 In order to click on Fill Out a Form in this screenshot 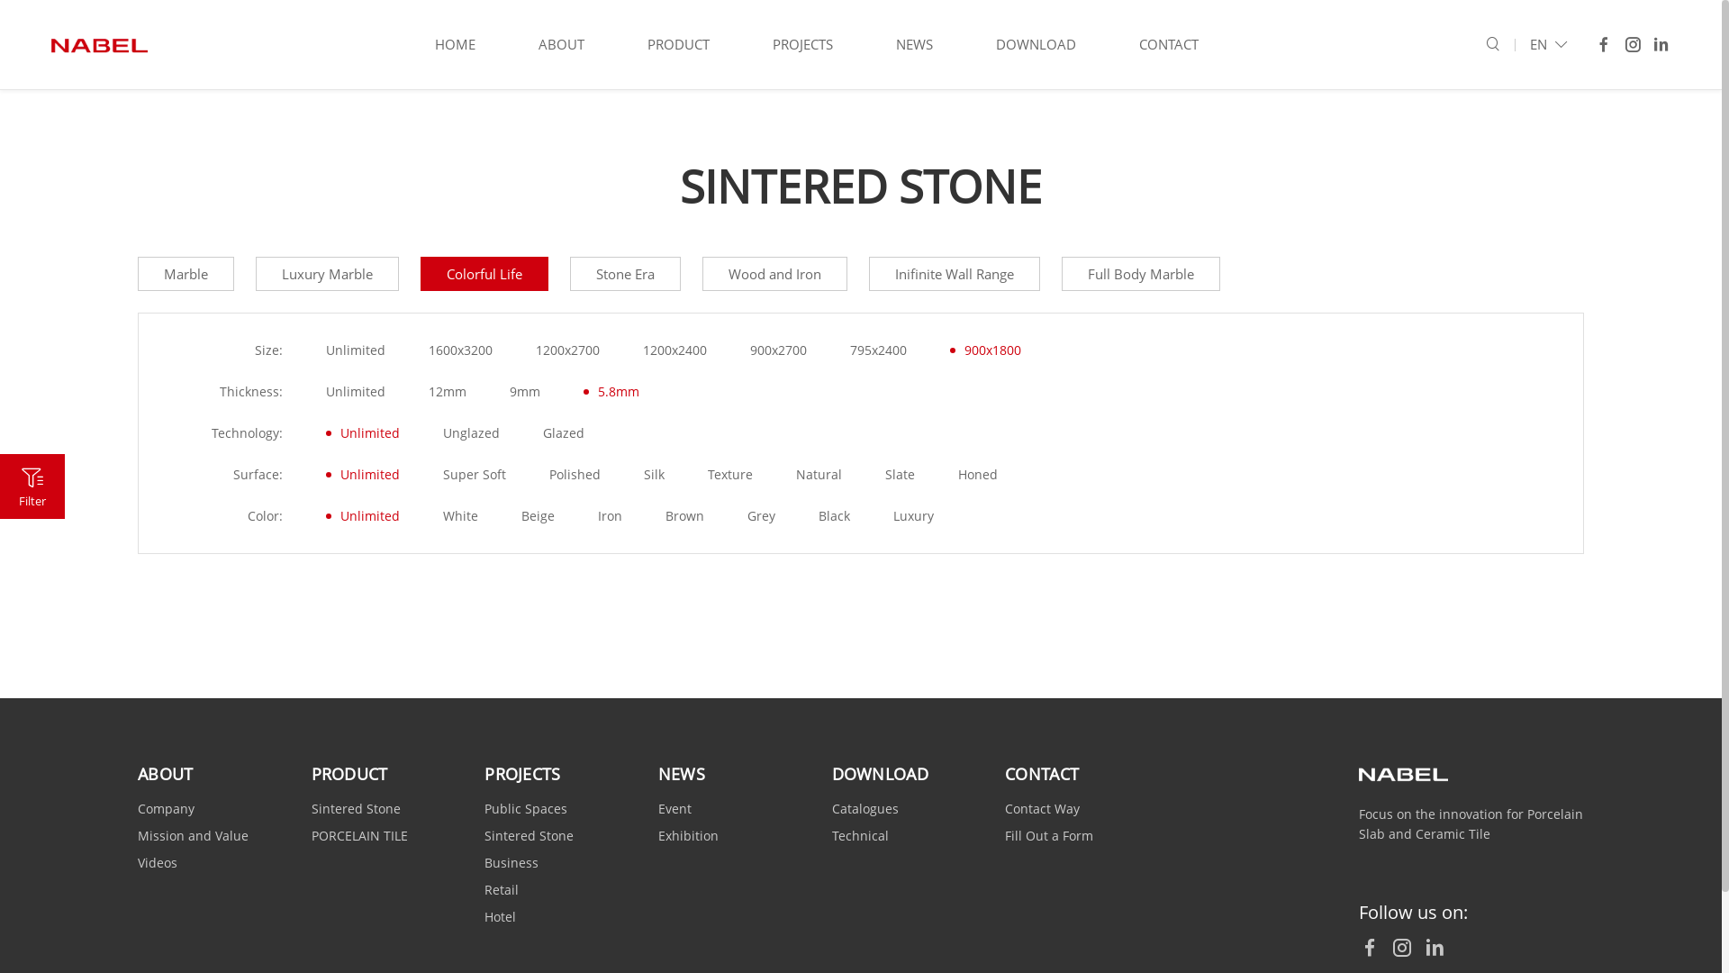, I will do `click(1049, 836)`.